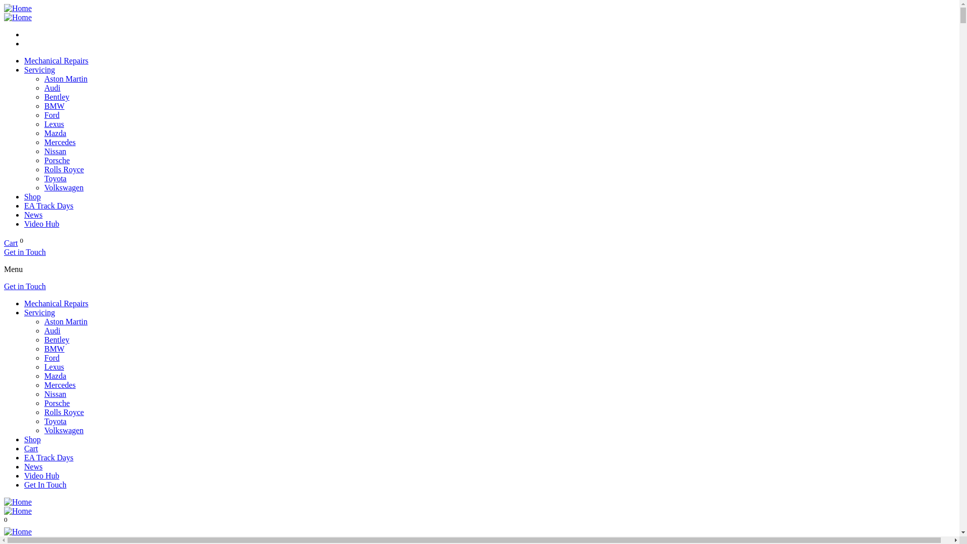 This screenshot has width=967, height=544. What do you see at coordinates (25, 252) in the screenshot?
I see `Get in Touch` at bounding box center [25, 252].